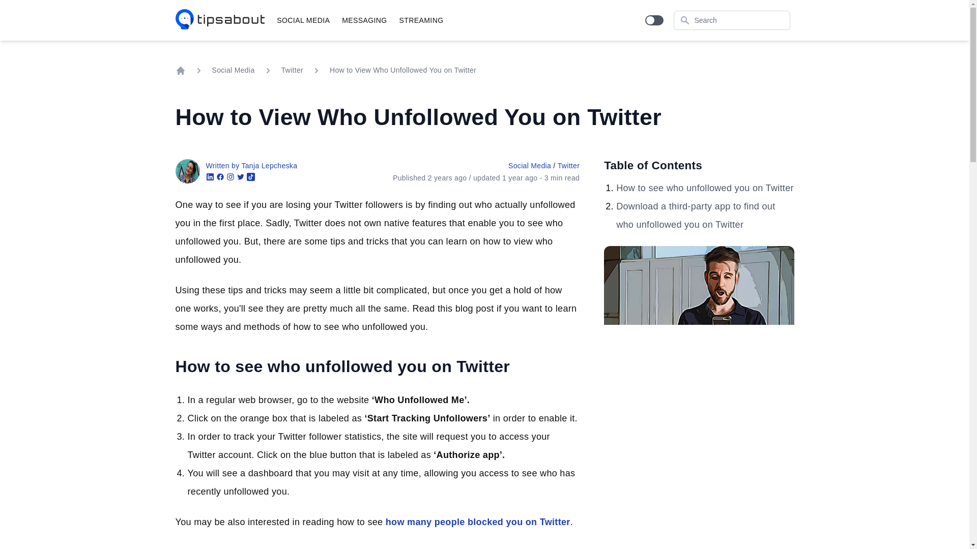 This screenshot has height=549, width=977. What do you see at coordinates (364, 20) in the screenshot?
I see `Messaging` at bounding box center [364, 20].